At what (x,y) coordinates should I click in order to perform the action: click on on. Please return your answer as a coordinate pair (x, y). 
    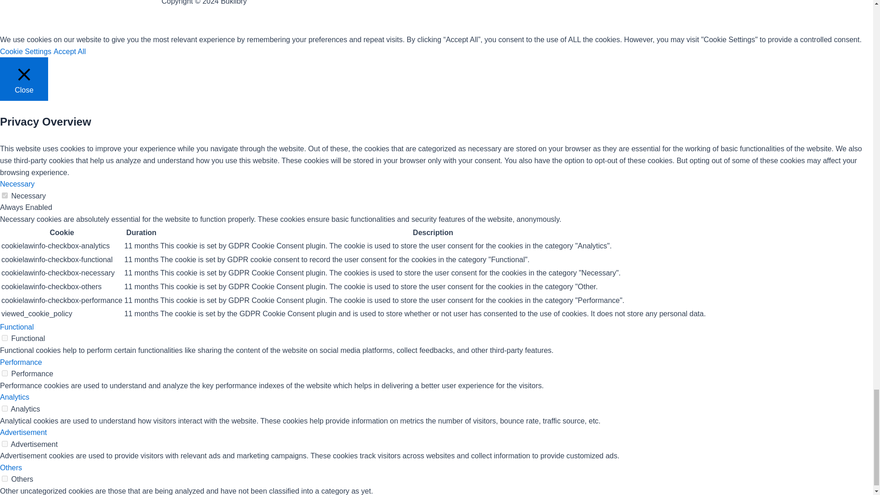
    Looking at the image, I should click on (5, 373).